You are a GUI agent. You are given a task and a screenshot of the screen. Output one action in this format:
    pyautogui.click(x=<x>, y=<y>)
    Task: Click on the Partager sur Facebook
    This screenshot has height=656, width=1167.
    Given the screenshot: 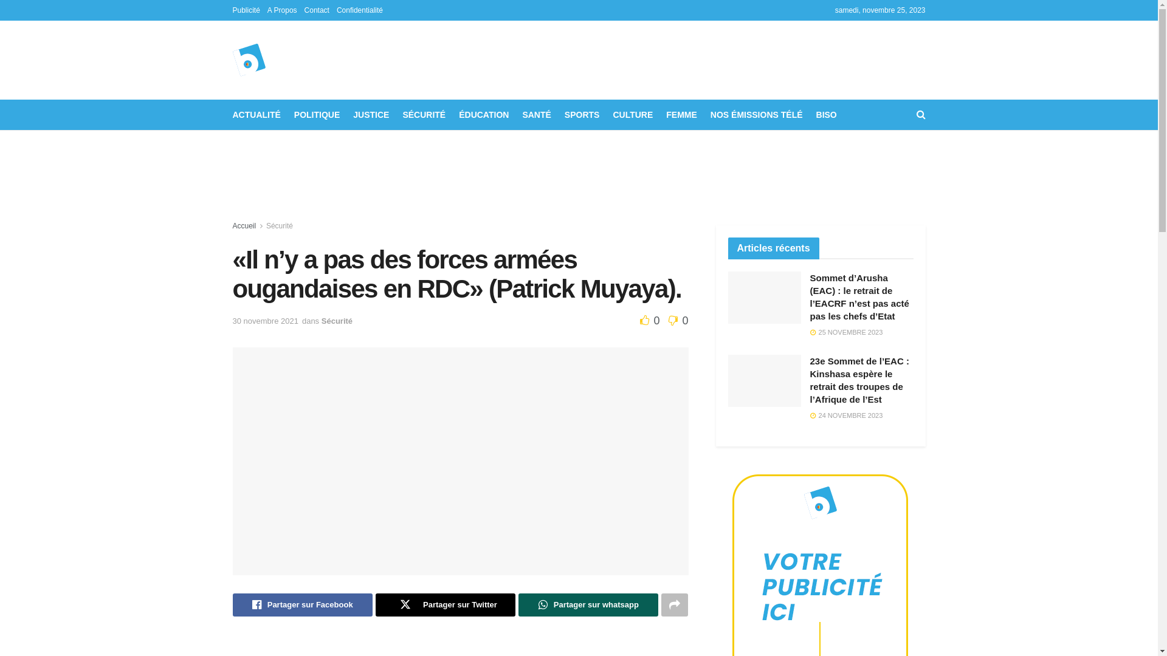 What is the action you would take?
    pyautogui.click(x=302, y=605)
    